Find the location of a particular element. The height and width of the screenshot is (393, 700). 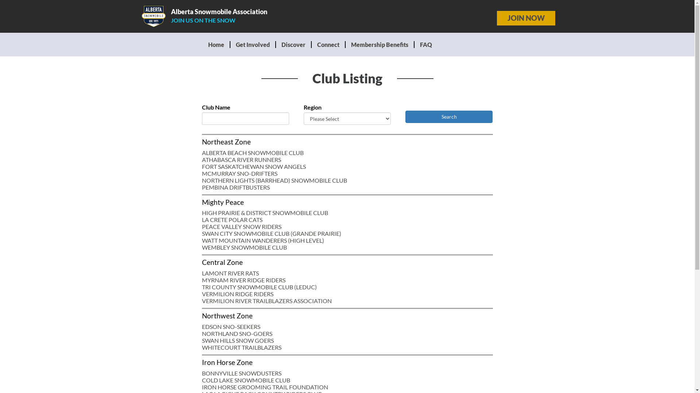

JOIN NOW is located at coordinates (526, 18).